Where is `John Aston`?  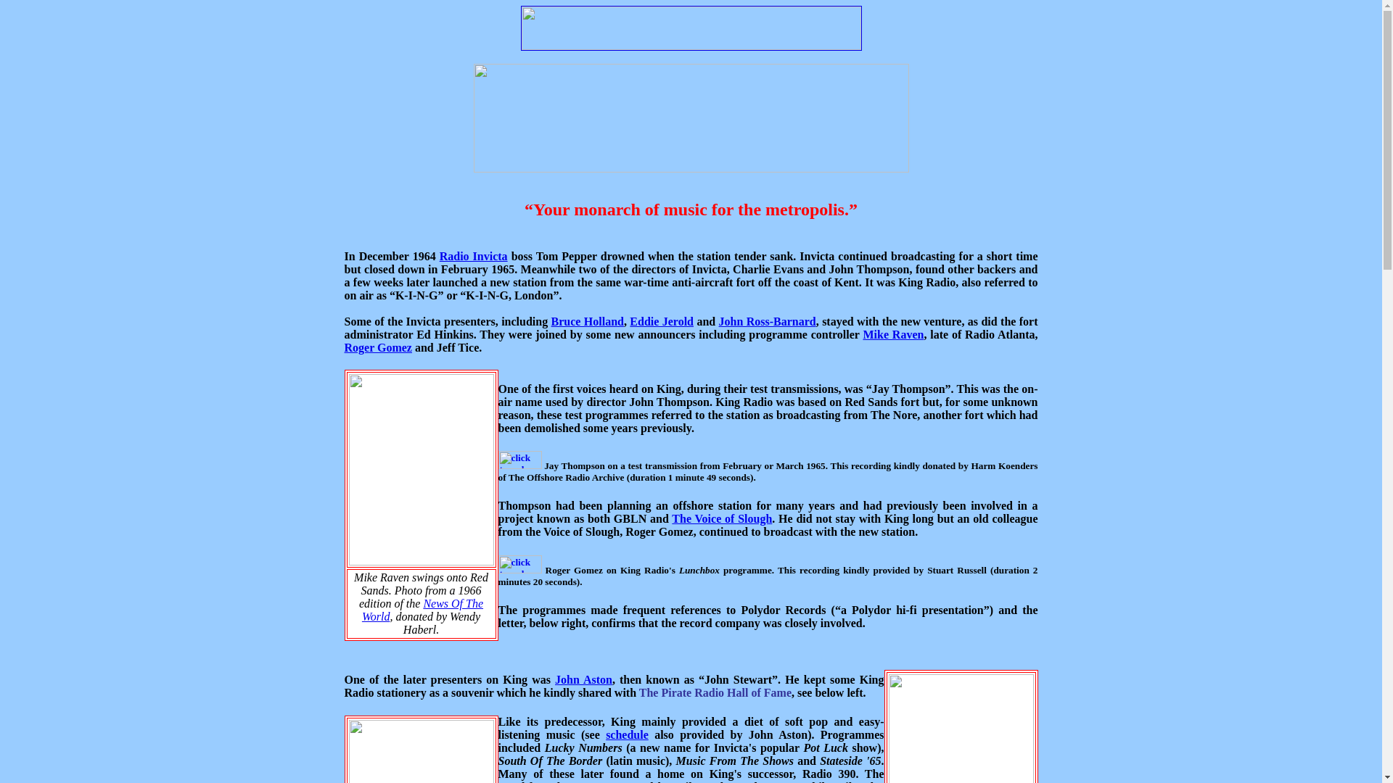
John Aston is located at coordinates (583, 679).